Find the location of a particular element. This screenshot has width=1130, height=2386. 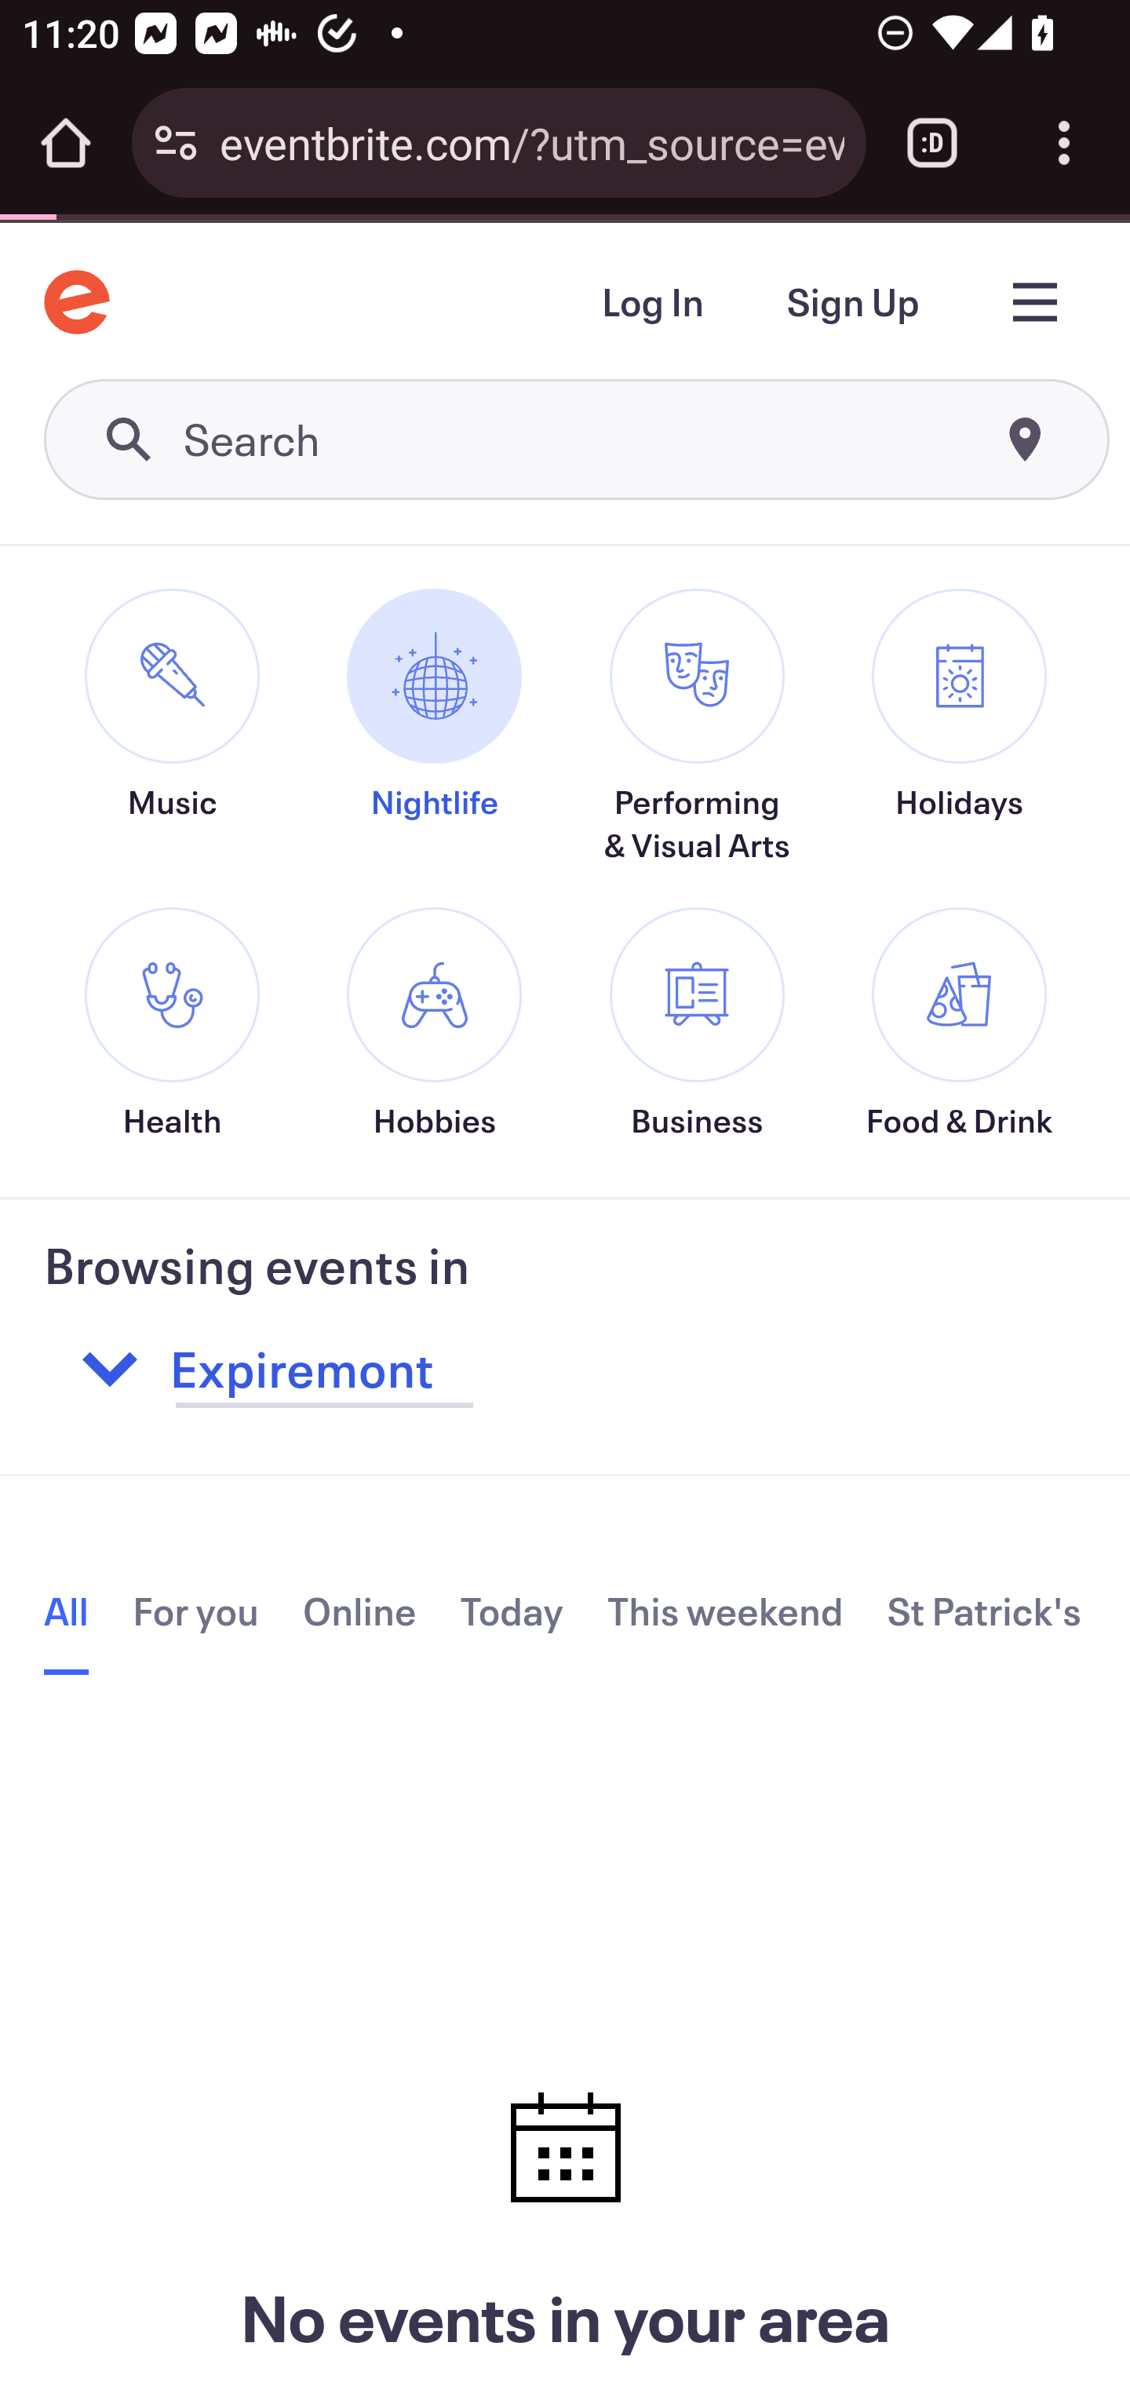

For you is located at coordinates (196, 1614).